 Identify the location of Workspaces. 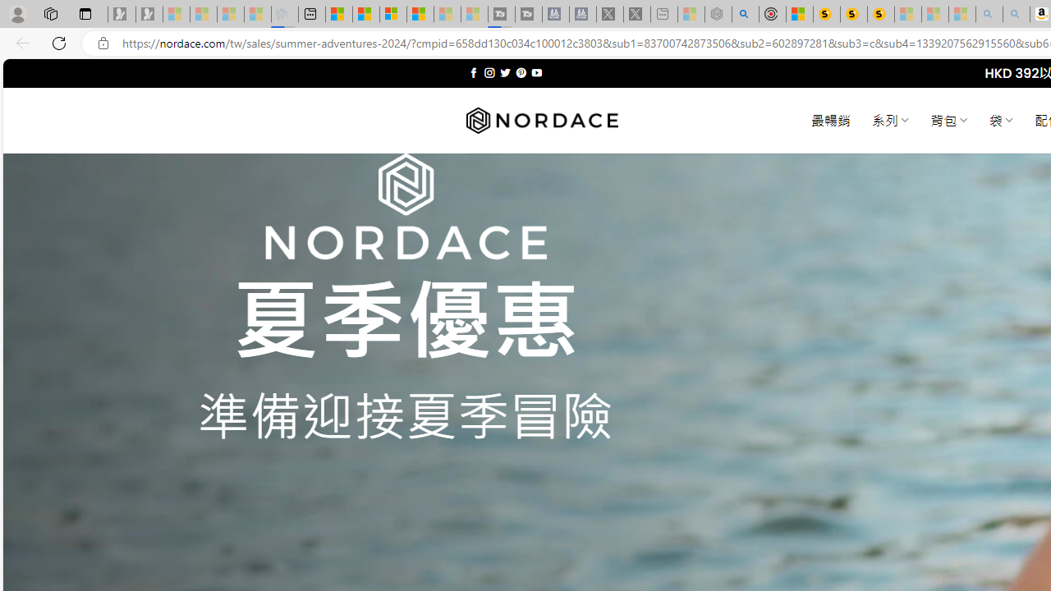
(50, 13).